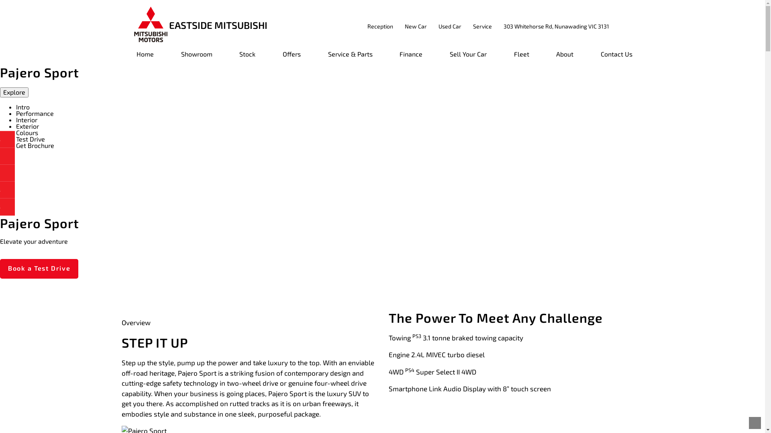 The width and height of the screenshot is (771, 433). Describe the element at coordinates (27, 119) in the screenshot. I see `Interior` at that location.